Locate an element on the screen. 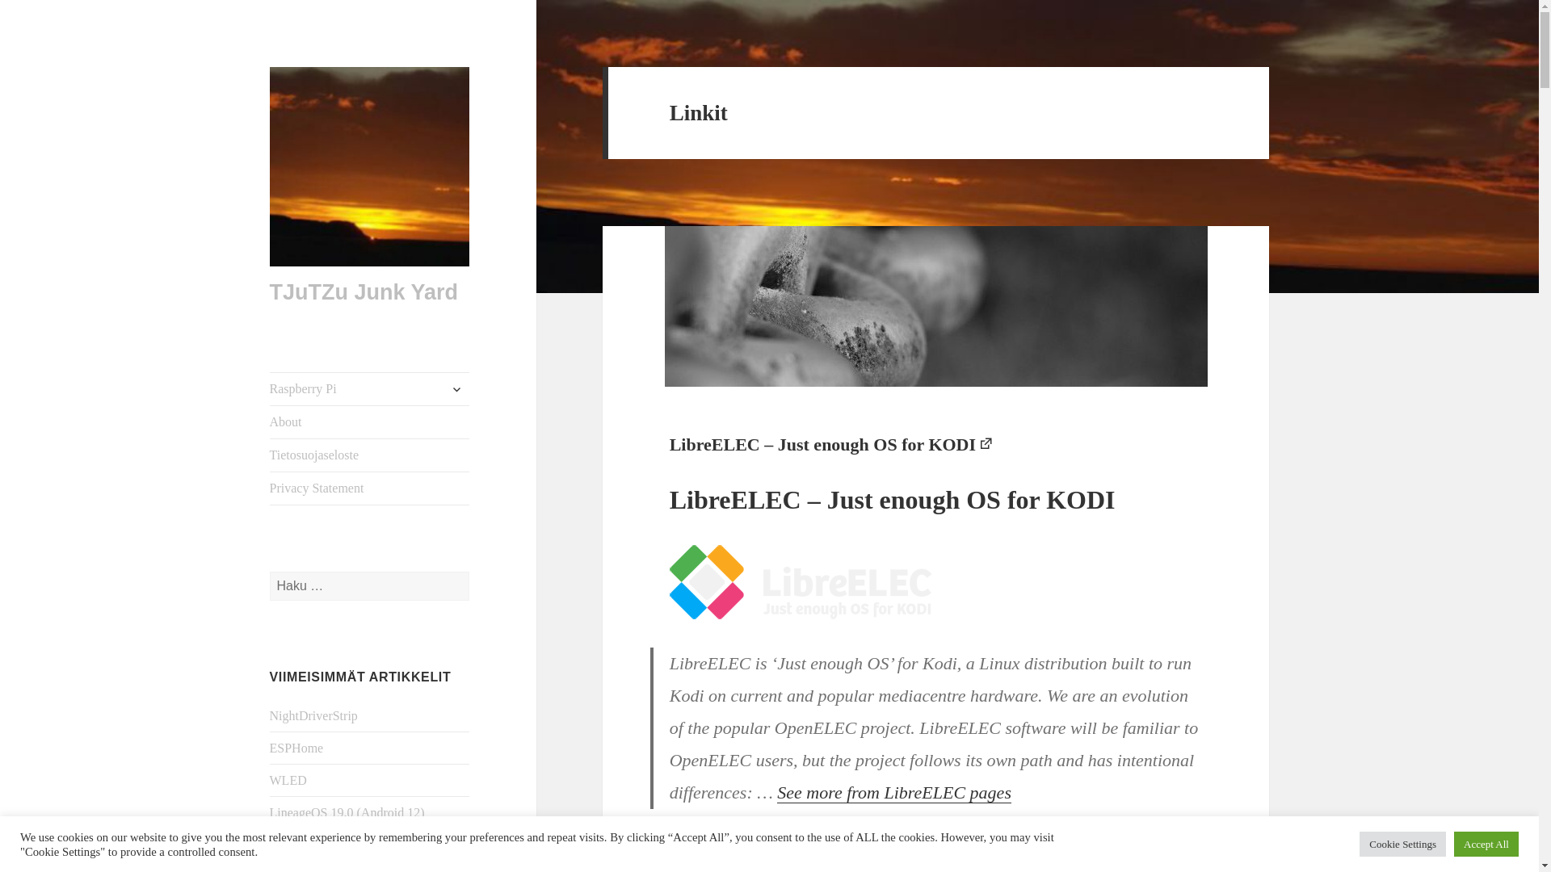 The width and height of the screenshot is (1551, 872). NightDriverStrip is located at coordinates (313, 715).